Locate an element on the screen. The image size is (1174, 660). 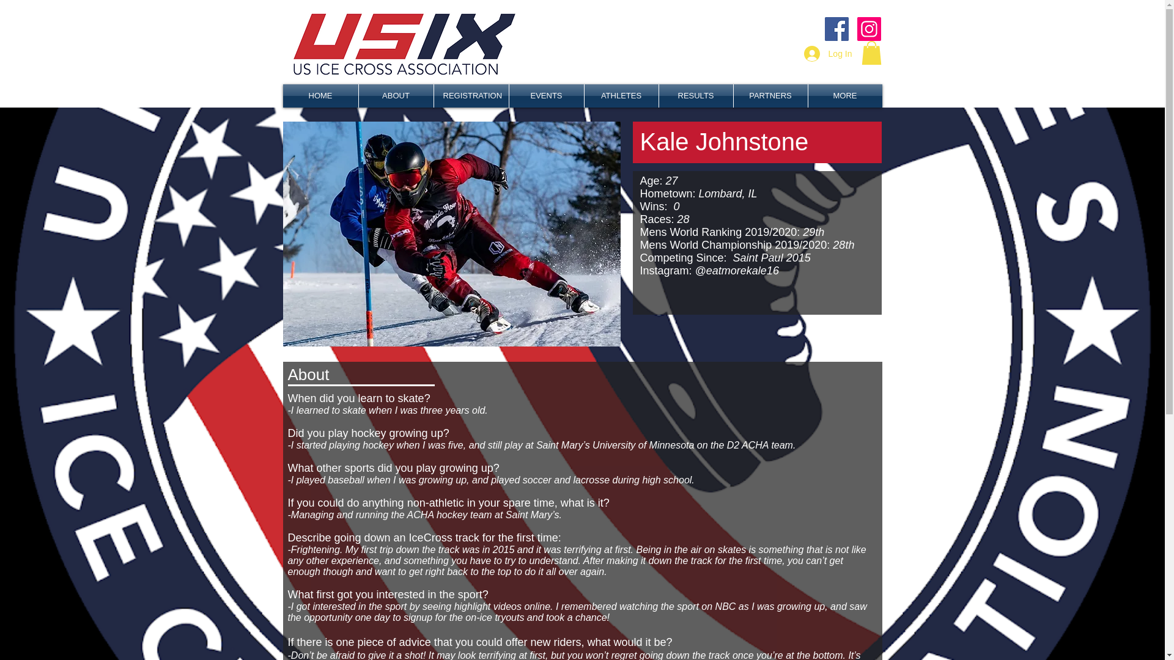
EVENTS is located at coordinates (545, 96).